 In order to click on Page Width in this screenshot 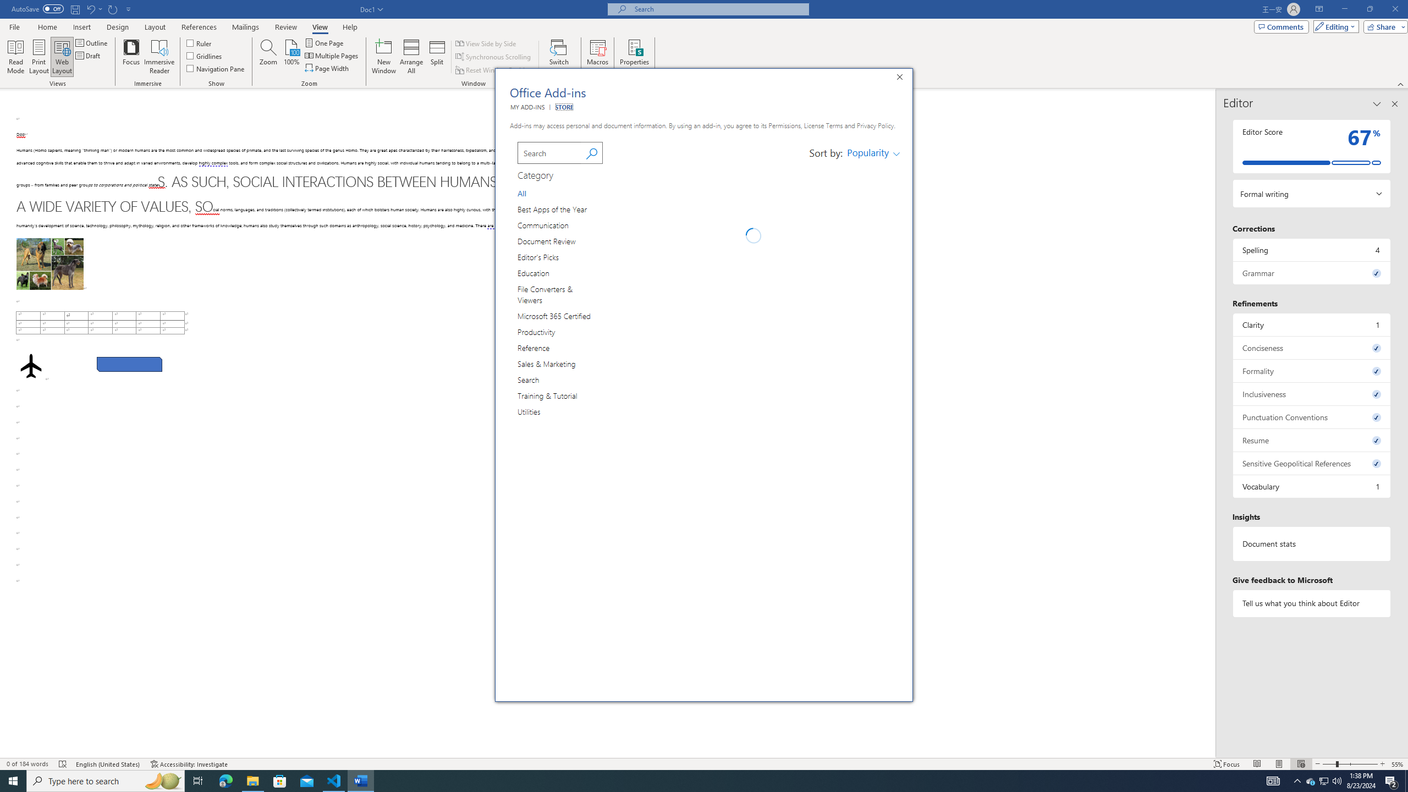, I will do `click(327, 68)`.